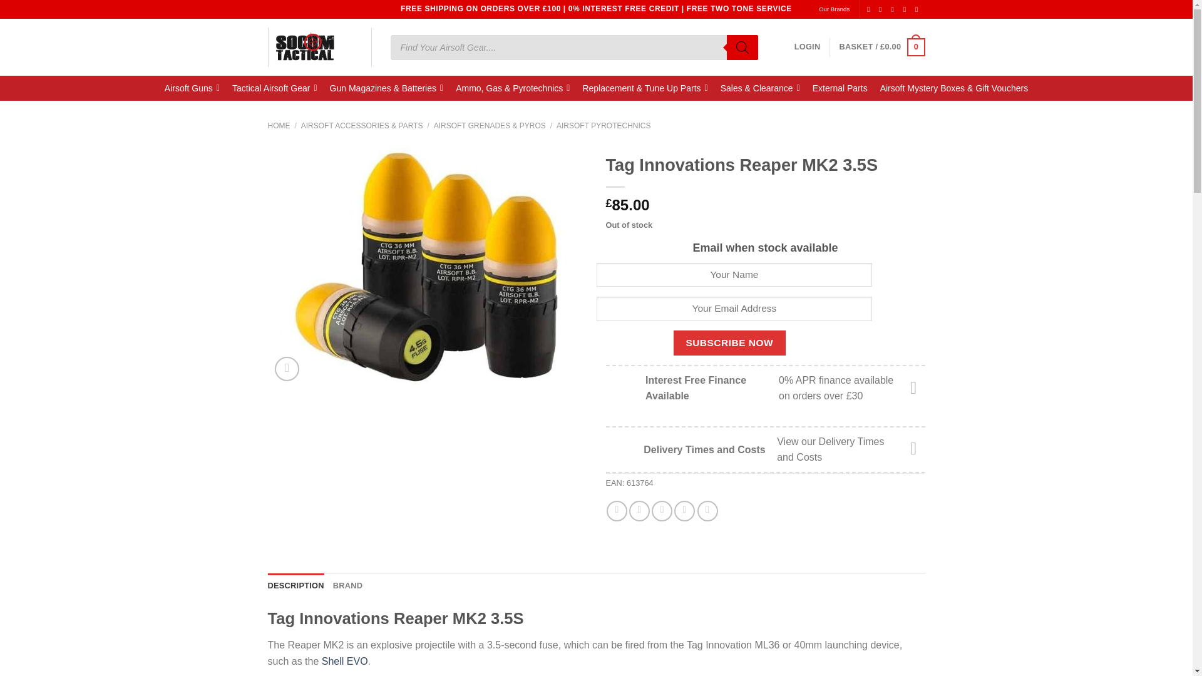 This screenshot has width=1202, height=676. Describe the element at coordinates (661, 511) in the screenshot. I see `Email to a Friend` at that location.